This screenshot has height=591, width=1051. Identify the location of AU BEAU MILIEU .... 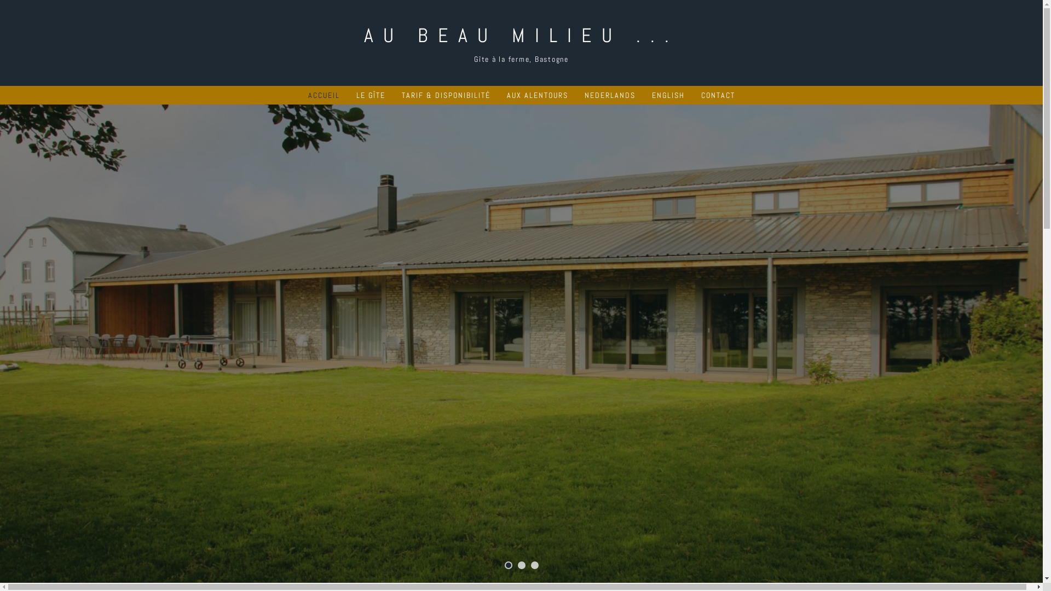
(521, 36).